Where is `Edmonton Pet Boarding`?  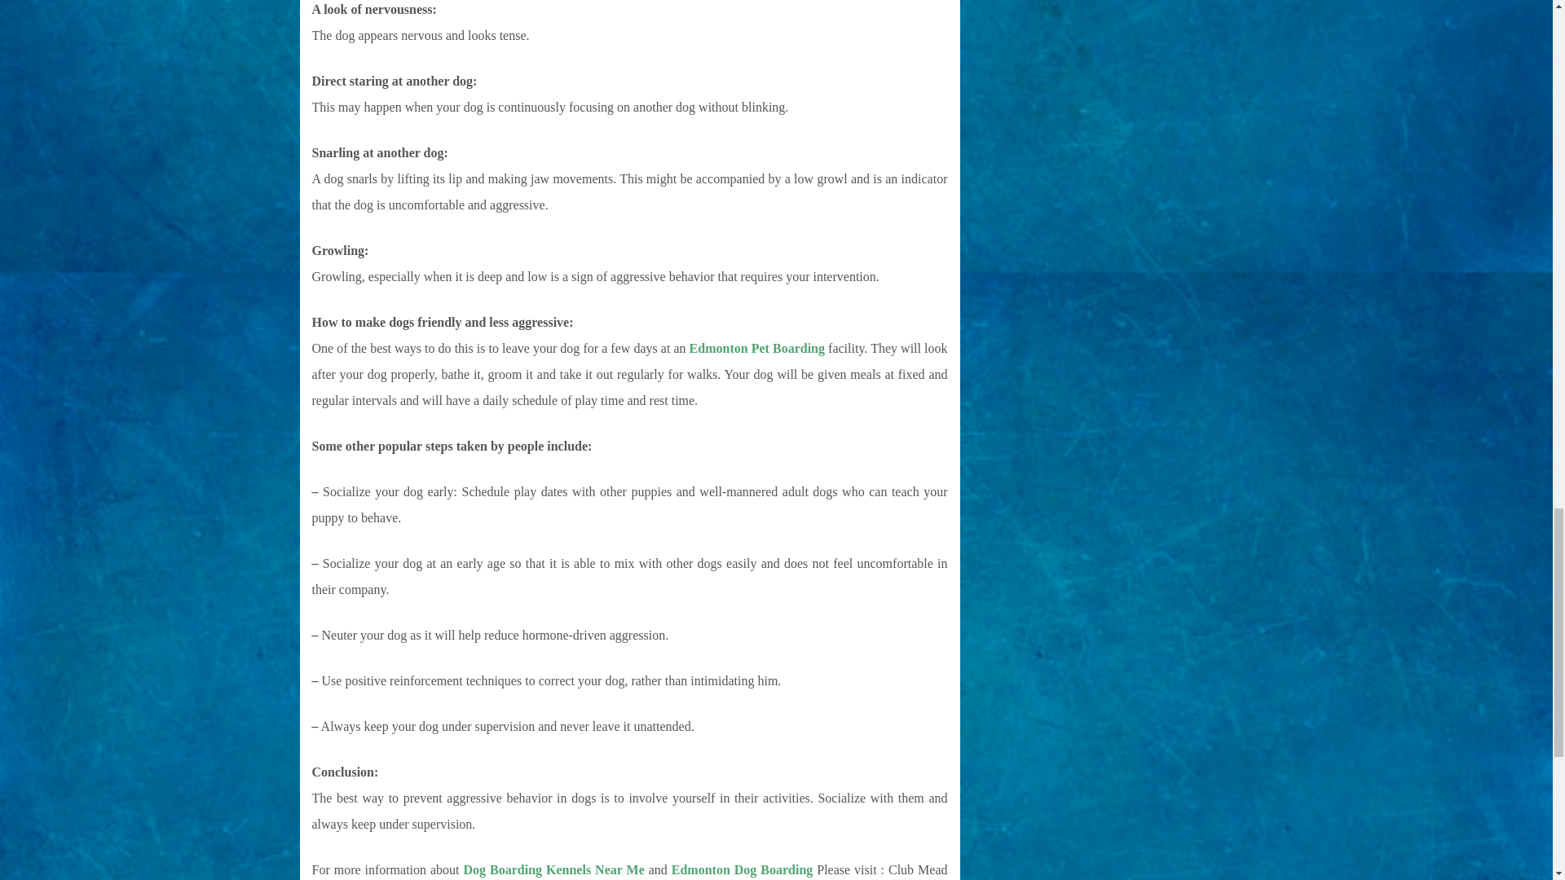
Edmonton Pet Boarding is located at coordinates (756, 349).